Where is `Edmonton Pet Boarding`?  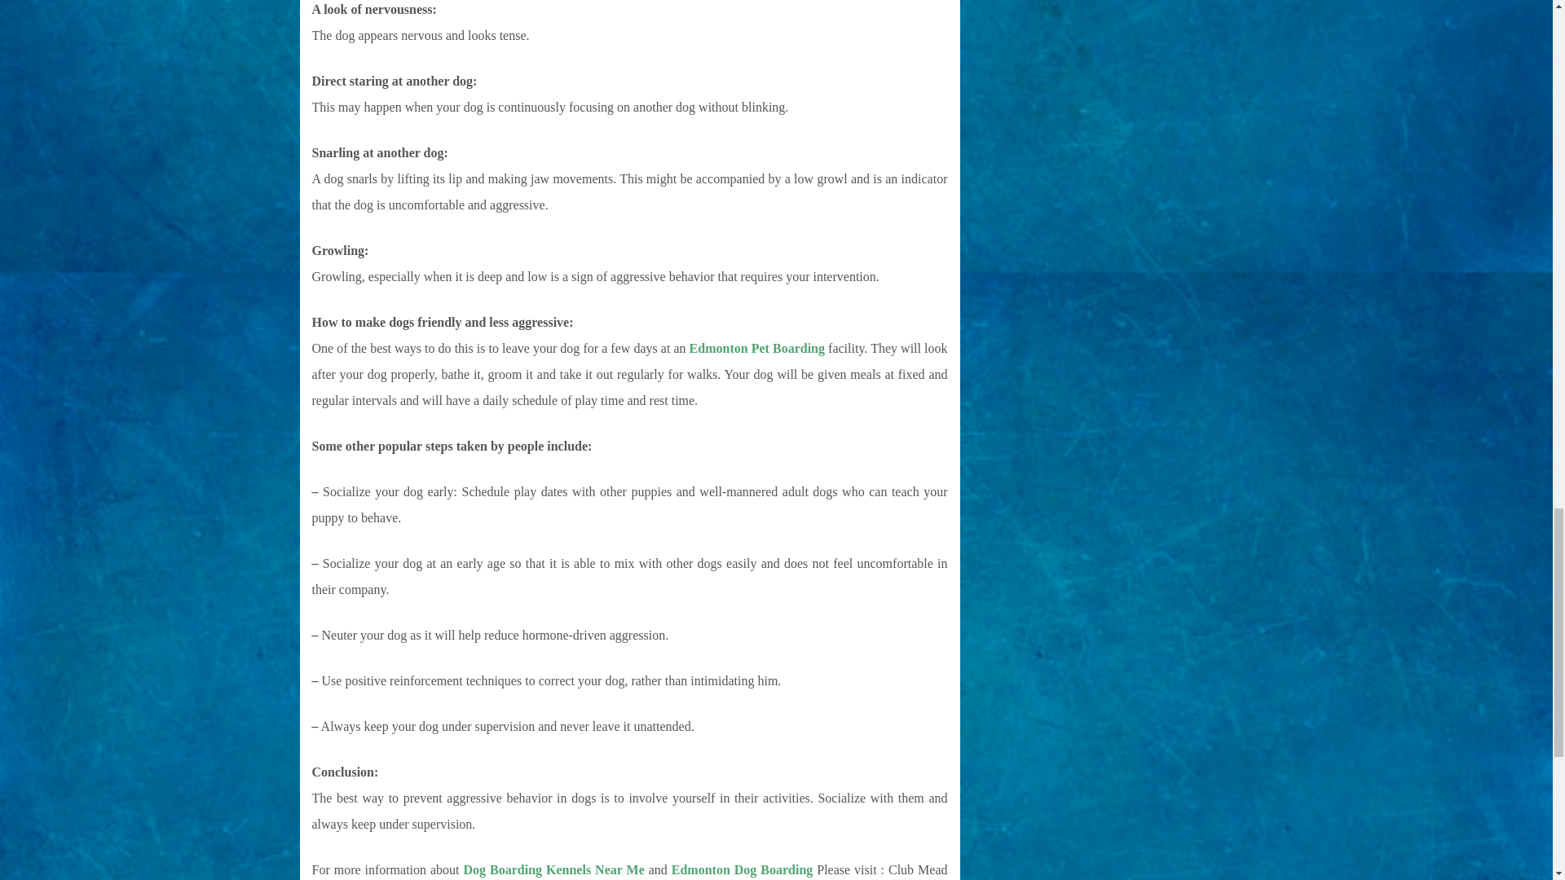
Edmonton Pet Boarding is located at coordinates (756, 349).